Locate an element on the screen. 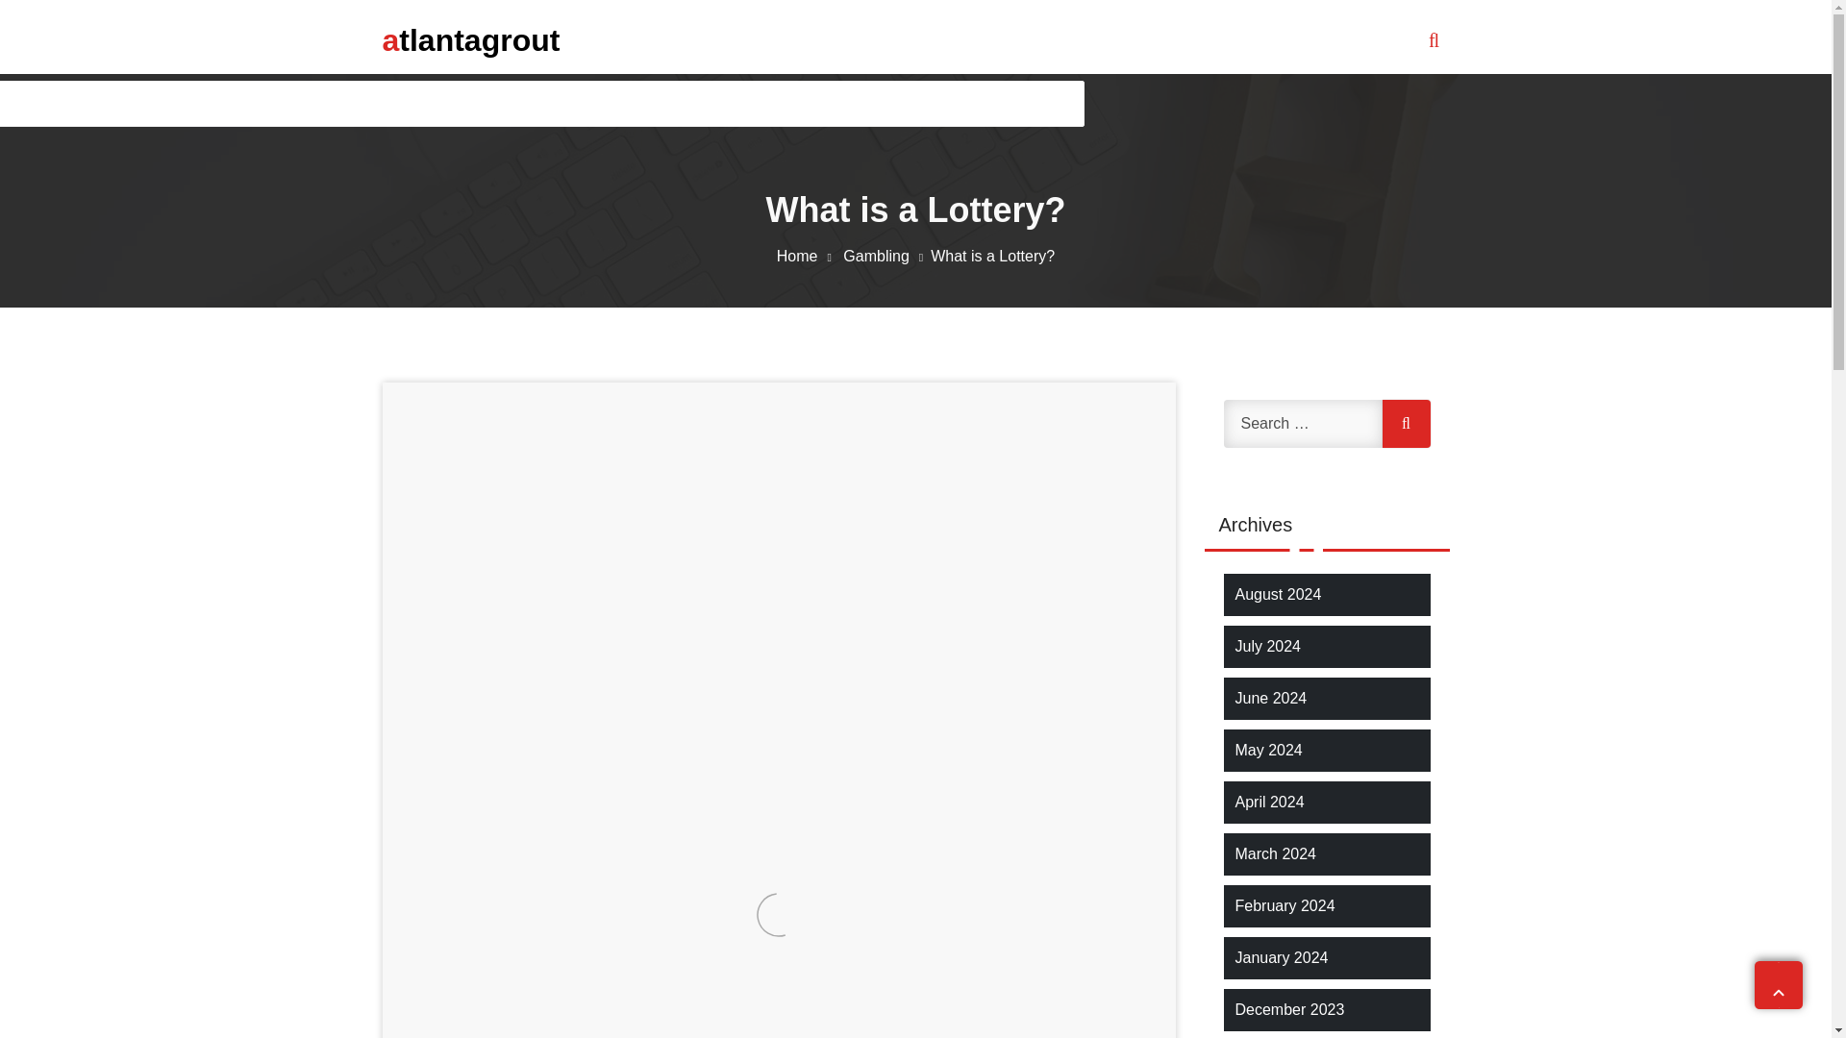 This screenshot has width=1846, height=1038. July 2024 is located at coordinates (1267, 646).